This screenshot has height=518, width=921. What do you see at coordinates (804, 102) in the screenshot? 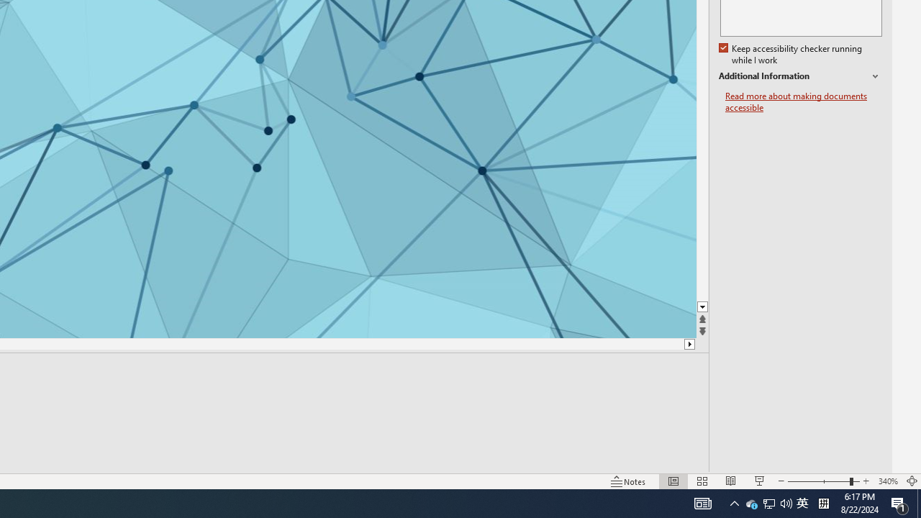
I see `Read more about making documents accessible` at bounding box center [804, 102].